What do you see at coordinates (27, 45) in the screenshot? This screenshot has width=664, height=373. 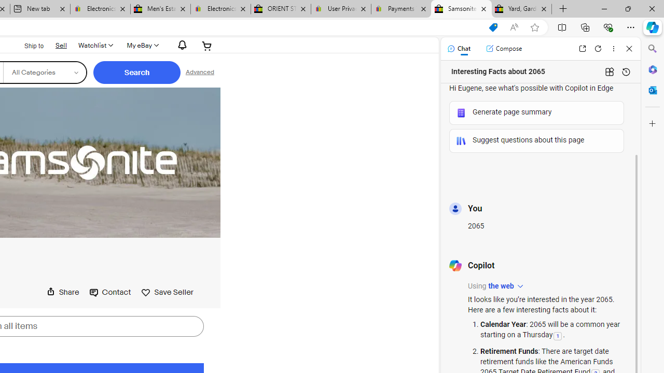 I see `Ship to` at bounding box center [27, 45].